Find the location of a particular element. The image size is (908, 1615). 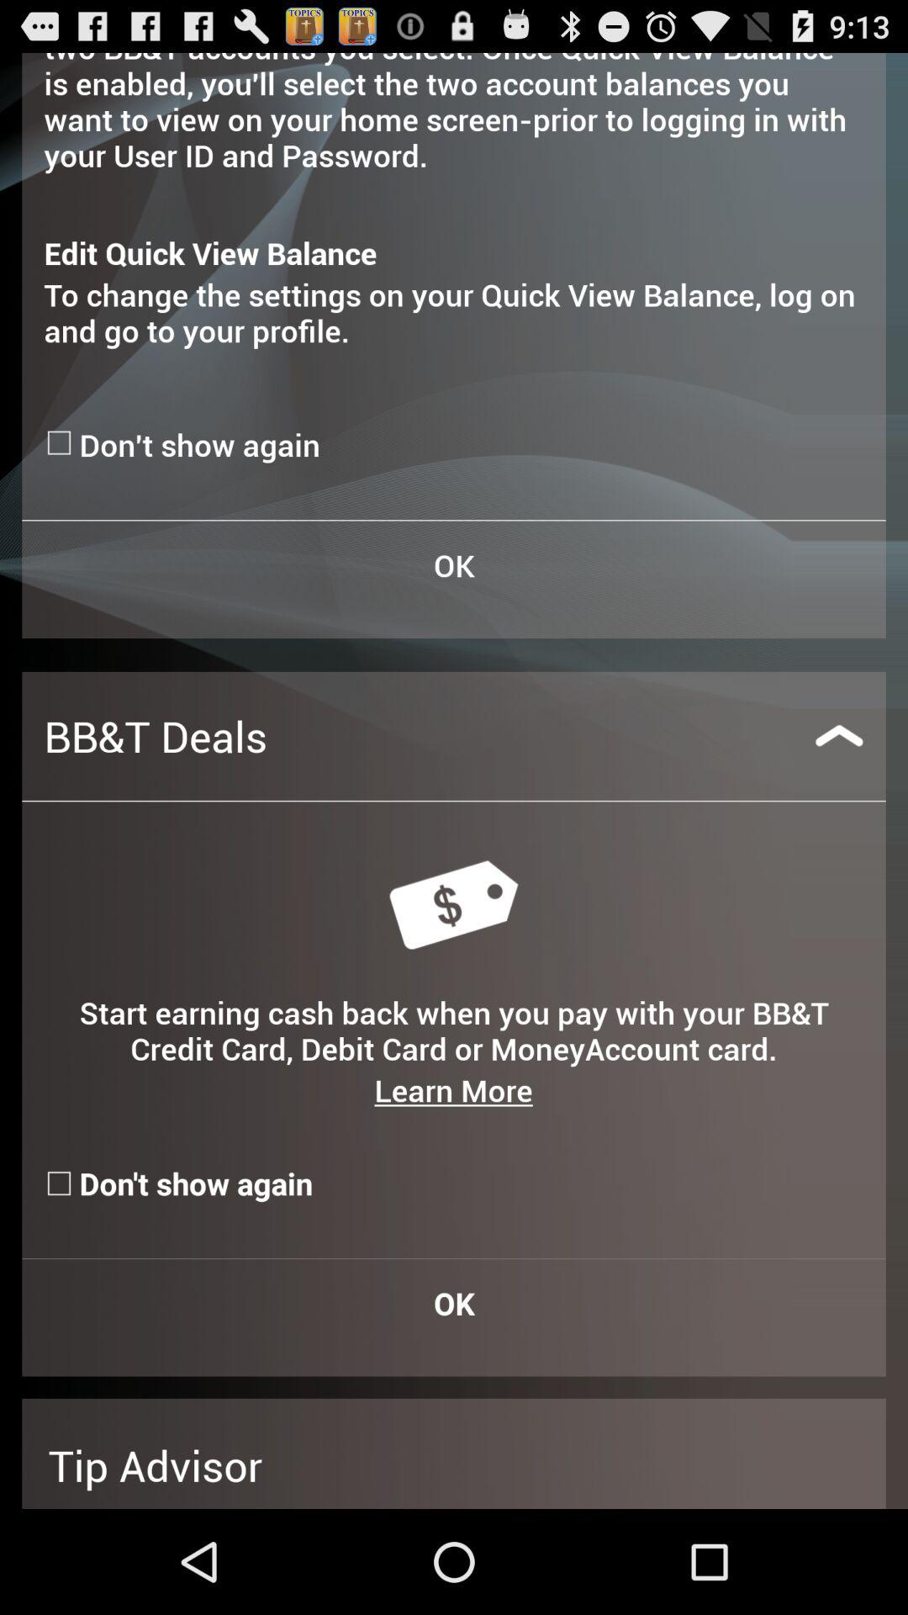

jump to learn more item is located at coordinates (453, 1090).